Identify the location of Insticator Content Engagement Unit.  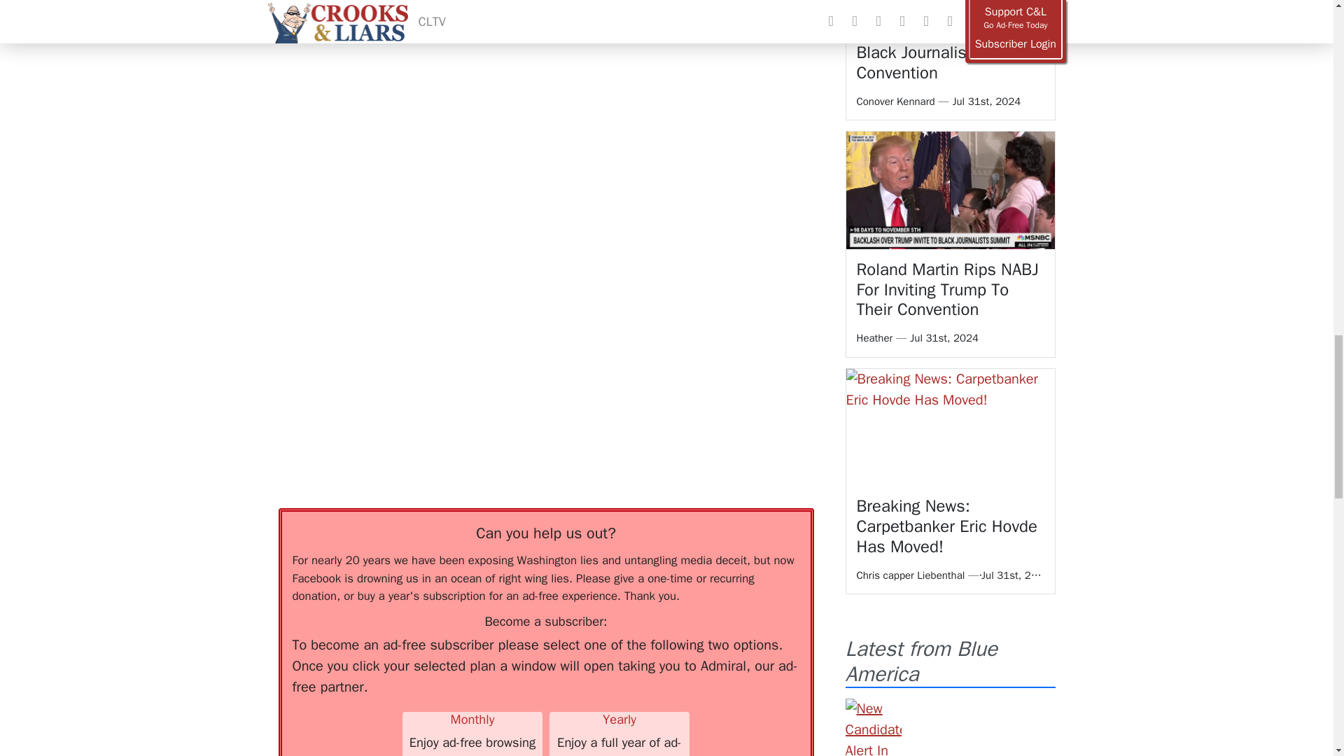
(384, 221).